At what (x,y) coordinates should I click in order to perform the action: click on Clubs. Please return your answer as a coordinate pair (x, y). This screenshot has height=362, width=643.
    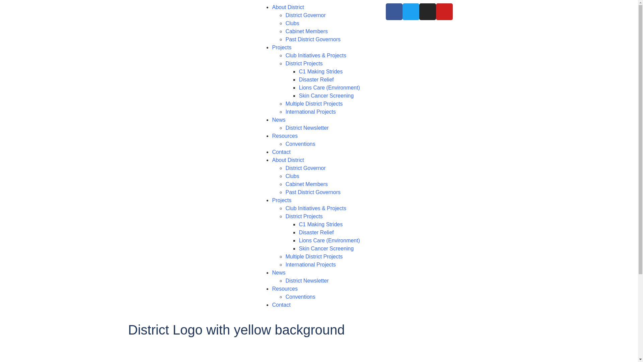
    Looking at the image, I should click on (292, 23).